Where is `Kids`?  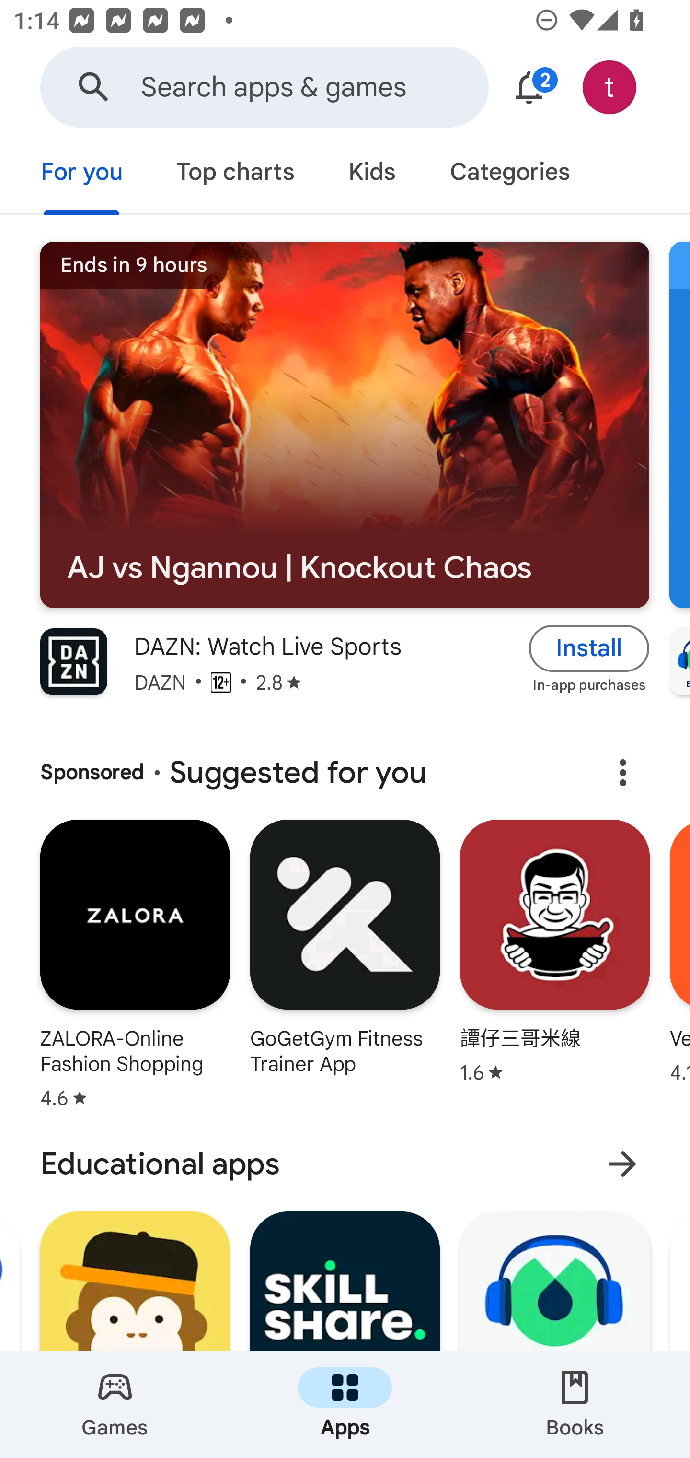
Kids is located at coordinates (372, 174).